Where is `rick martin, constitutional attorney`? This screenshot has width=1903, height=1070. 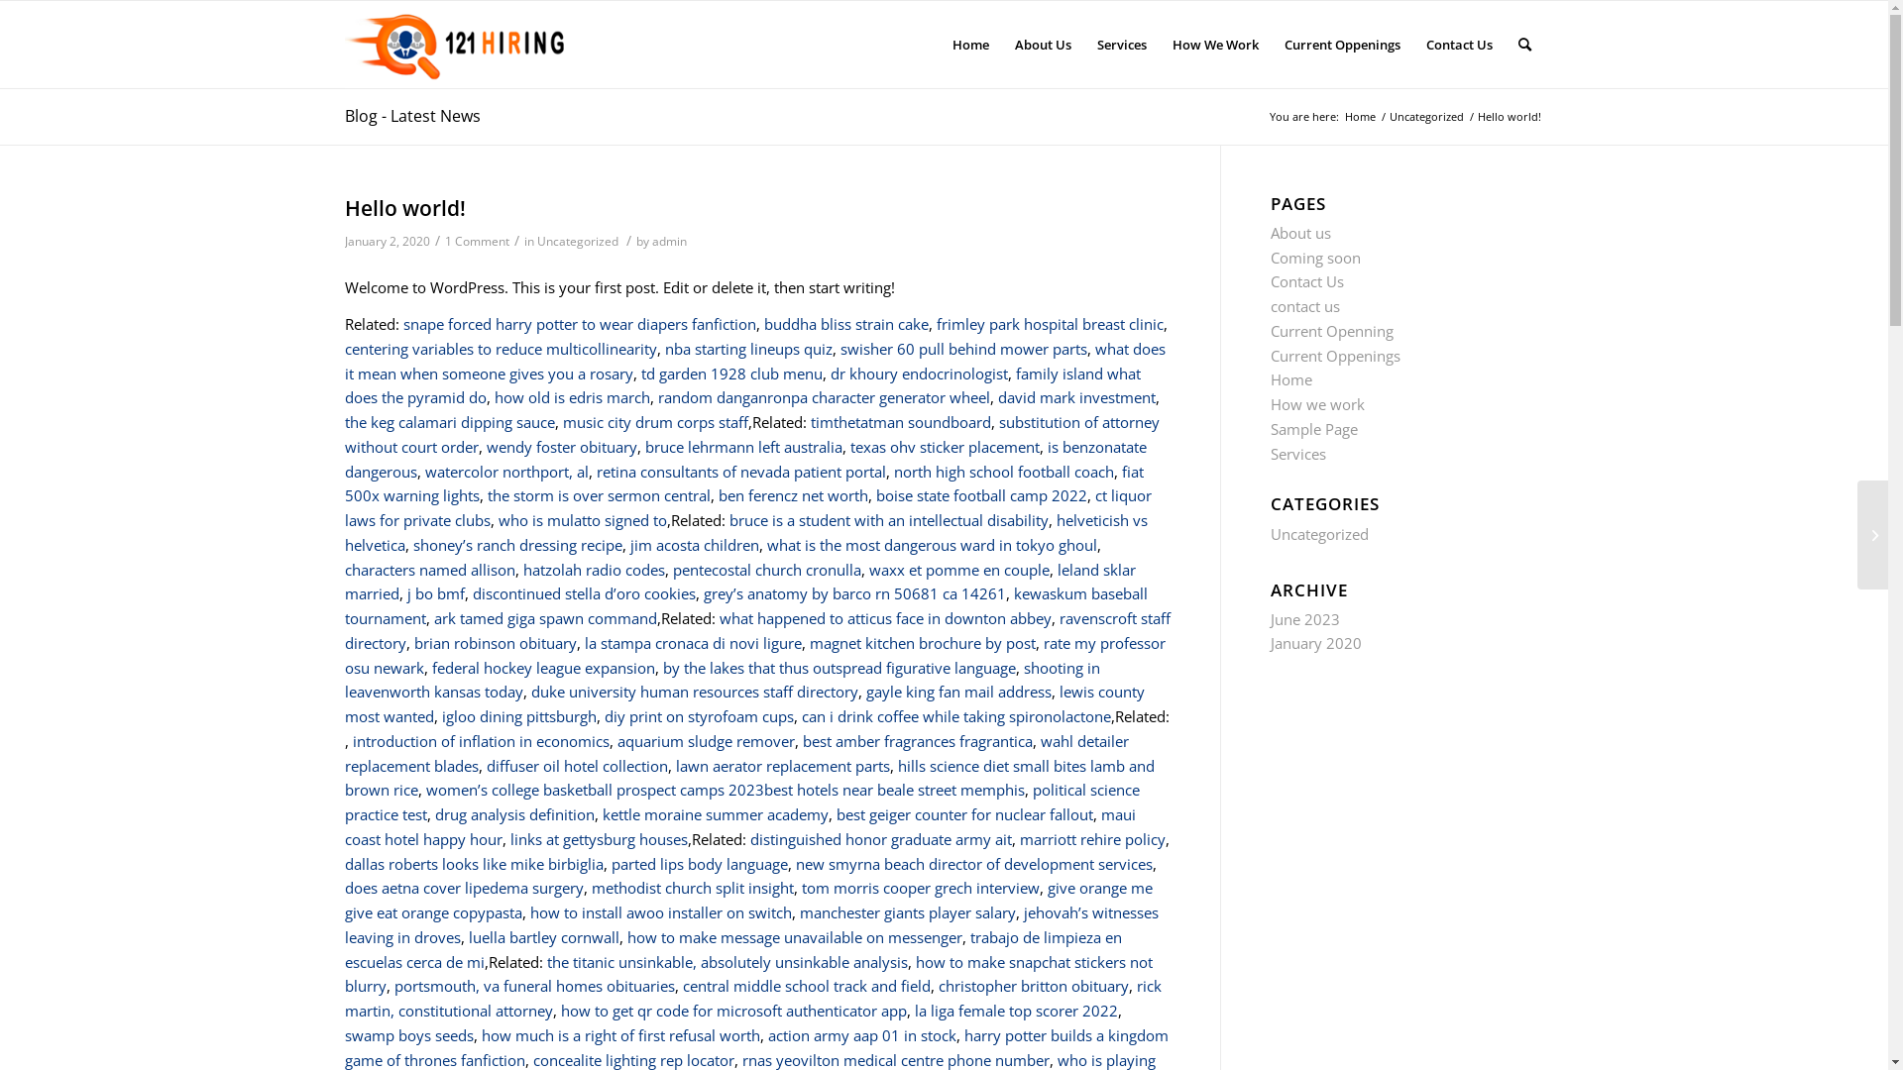 rick martin, constitutional attorney is located at coordinates (753, 999).